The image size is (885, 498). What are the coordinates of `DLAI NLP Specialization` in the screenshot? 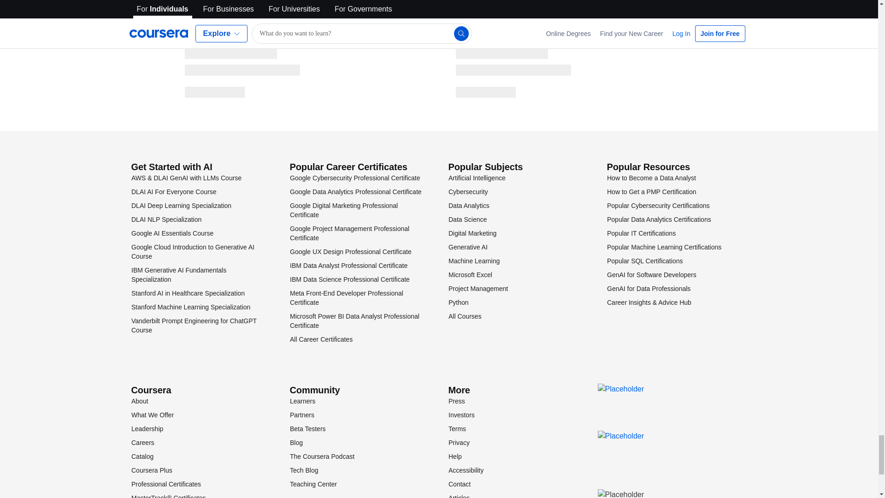 It's located at (166, 219).